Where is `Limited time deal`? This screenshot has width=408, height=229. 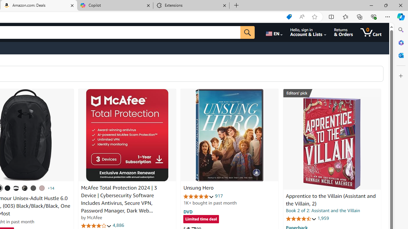
Limited time deal is located at coordinates (201, 219).